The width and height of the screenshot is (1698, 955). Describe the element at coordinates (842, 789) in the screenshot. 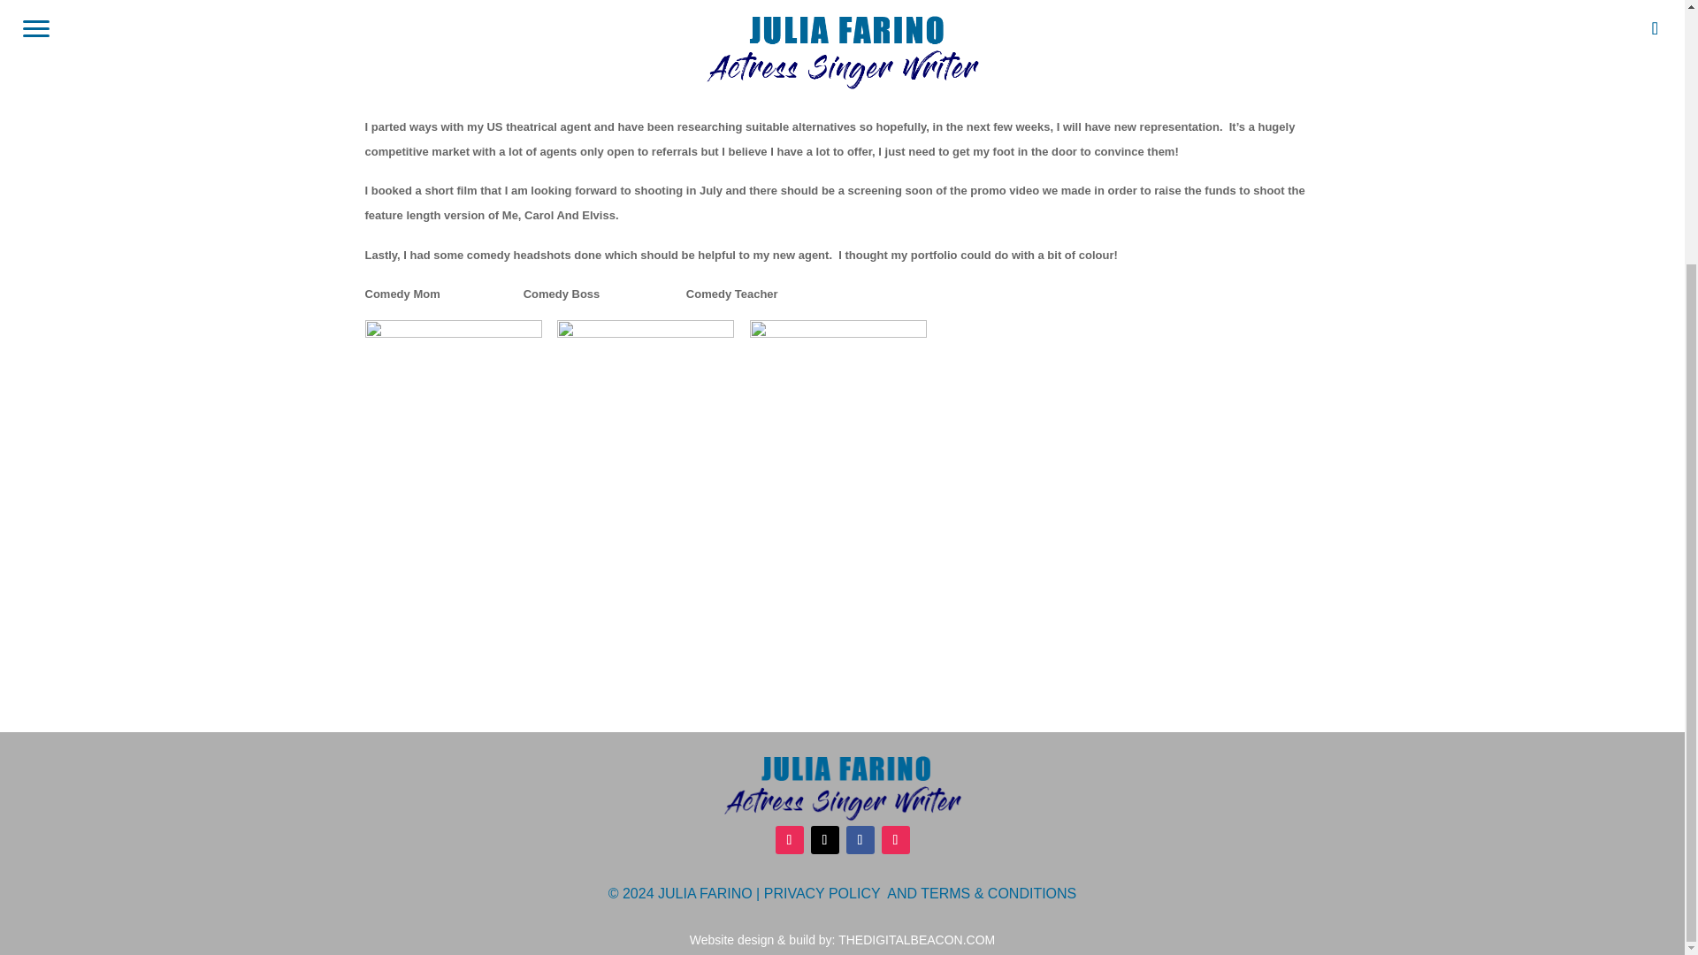

I see `Artboard 1` at that location.